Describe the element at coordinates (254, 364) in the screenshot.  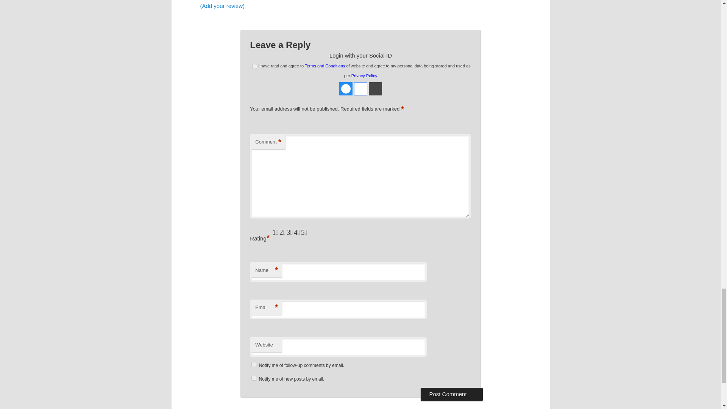
I see `subscribe` at that location.